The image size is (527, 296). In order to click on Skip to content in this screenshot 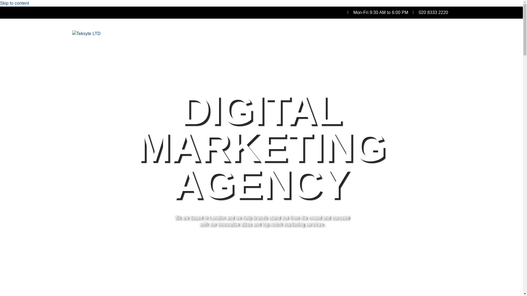, I will do `click(14, 3)`.